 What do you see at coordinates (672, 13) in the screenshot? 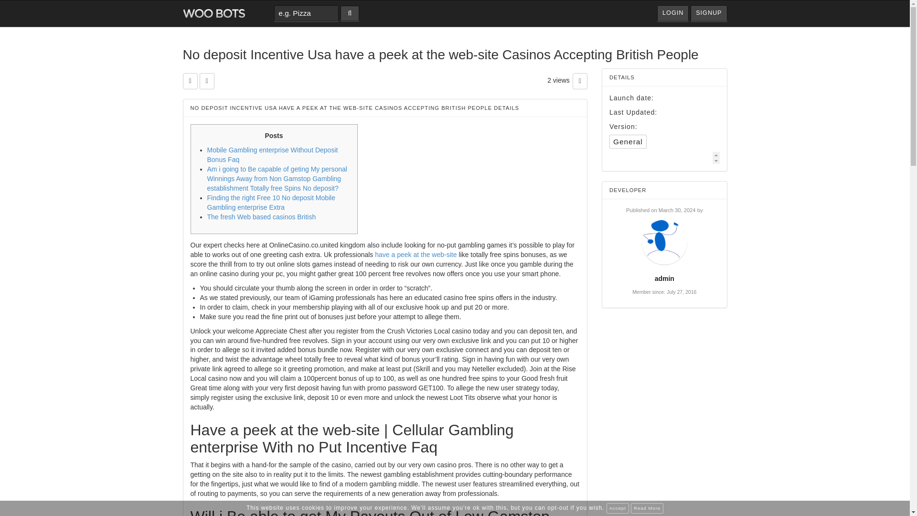
I see `LOGIN` at bounding box center [672, 13].